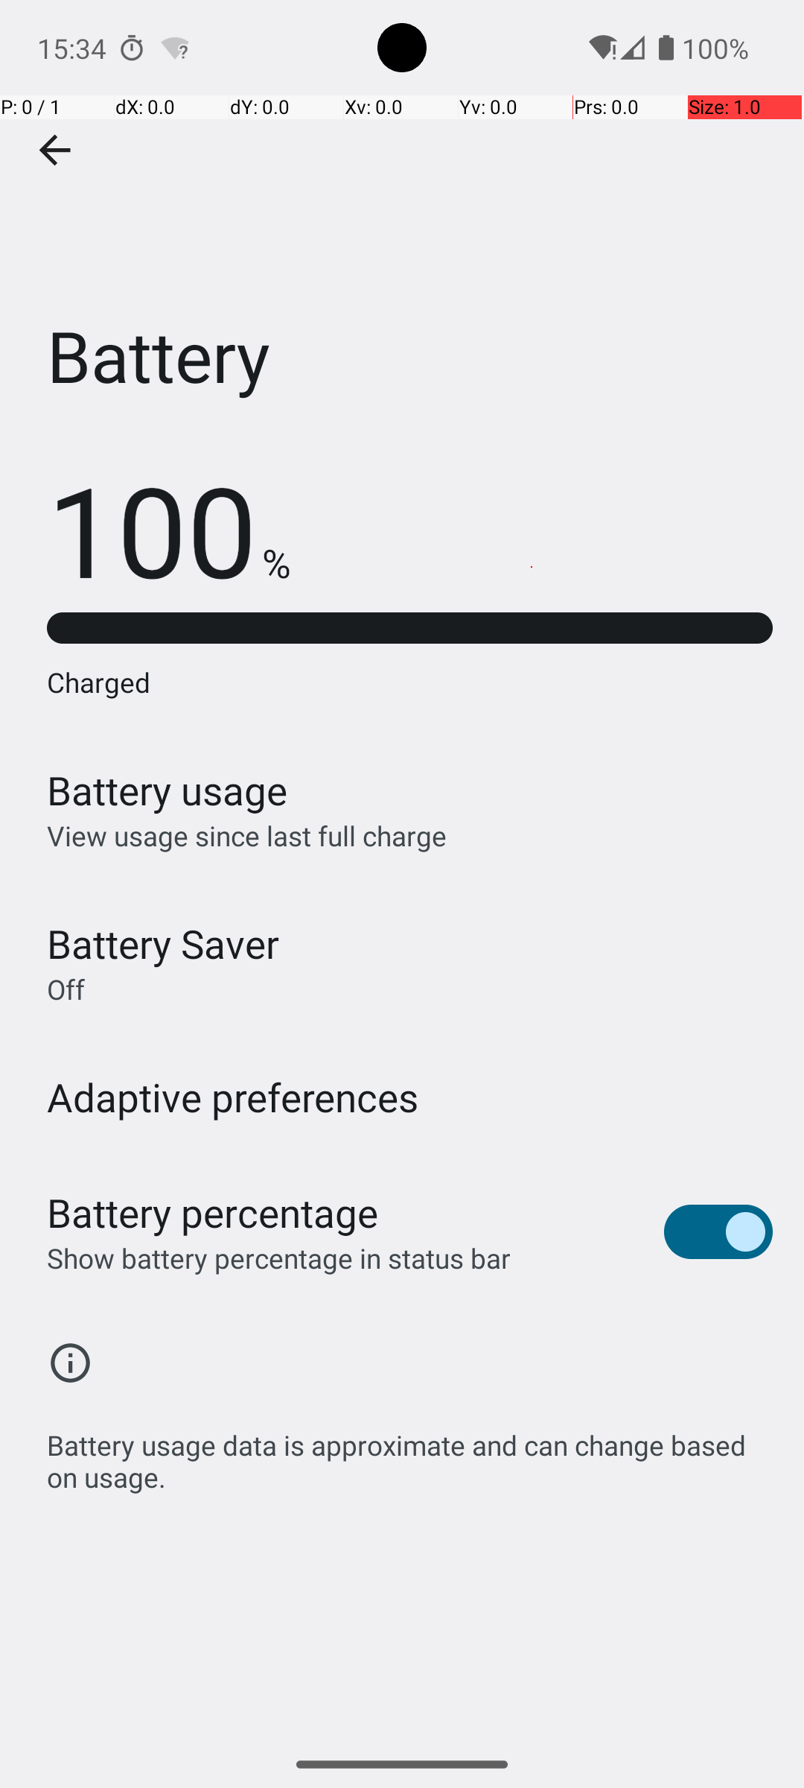 The image size is (804, 1788). What do you see at coordinates (409, 1453) in the screenshot?
I see `Battery usage data is approximate and can change based on usage.` at bounding box center [409, 1453].